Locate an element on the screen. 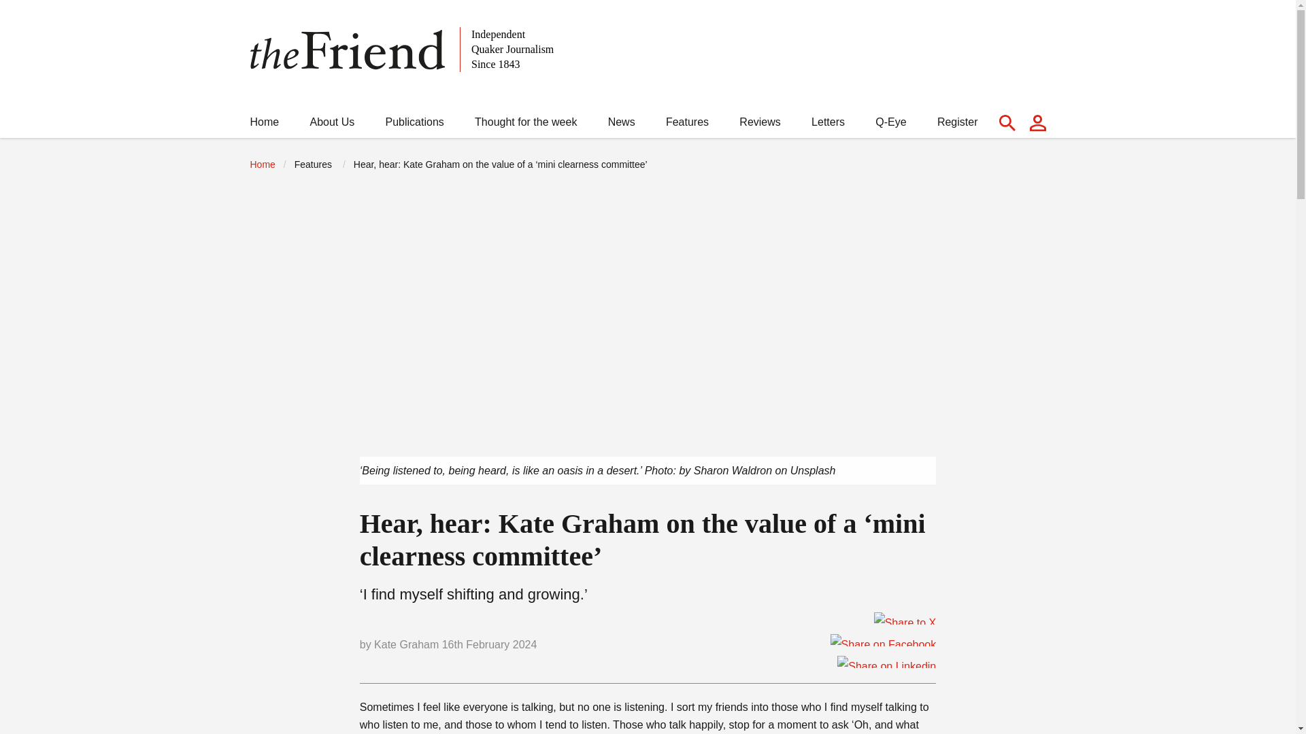 The height and width of the screenshot is (734, 1306). Reviews is located at coordinates (759, 125).